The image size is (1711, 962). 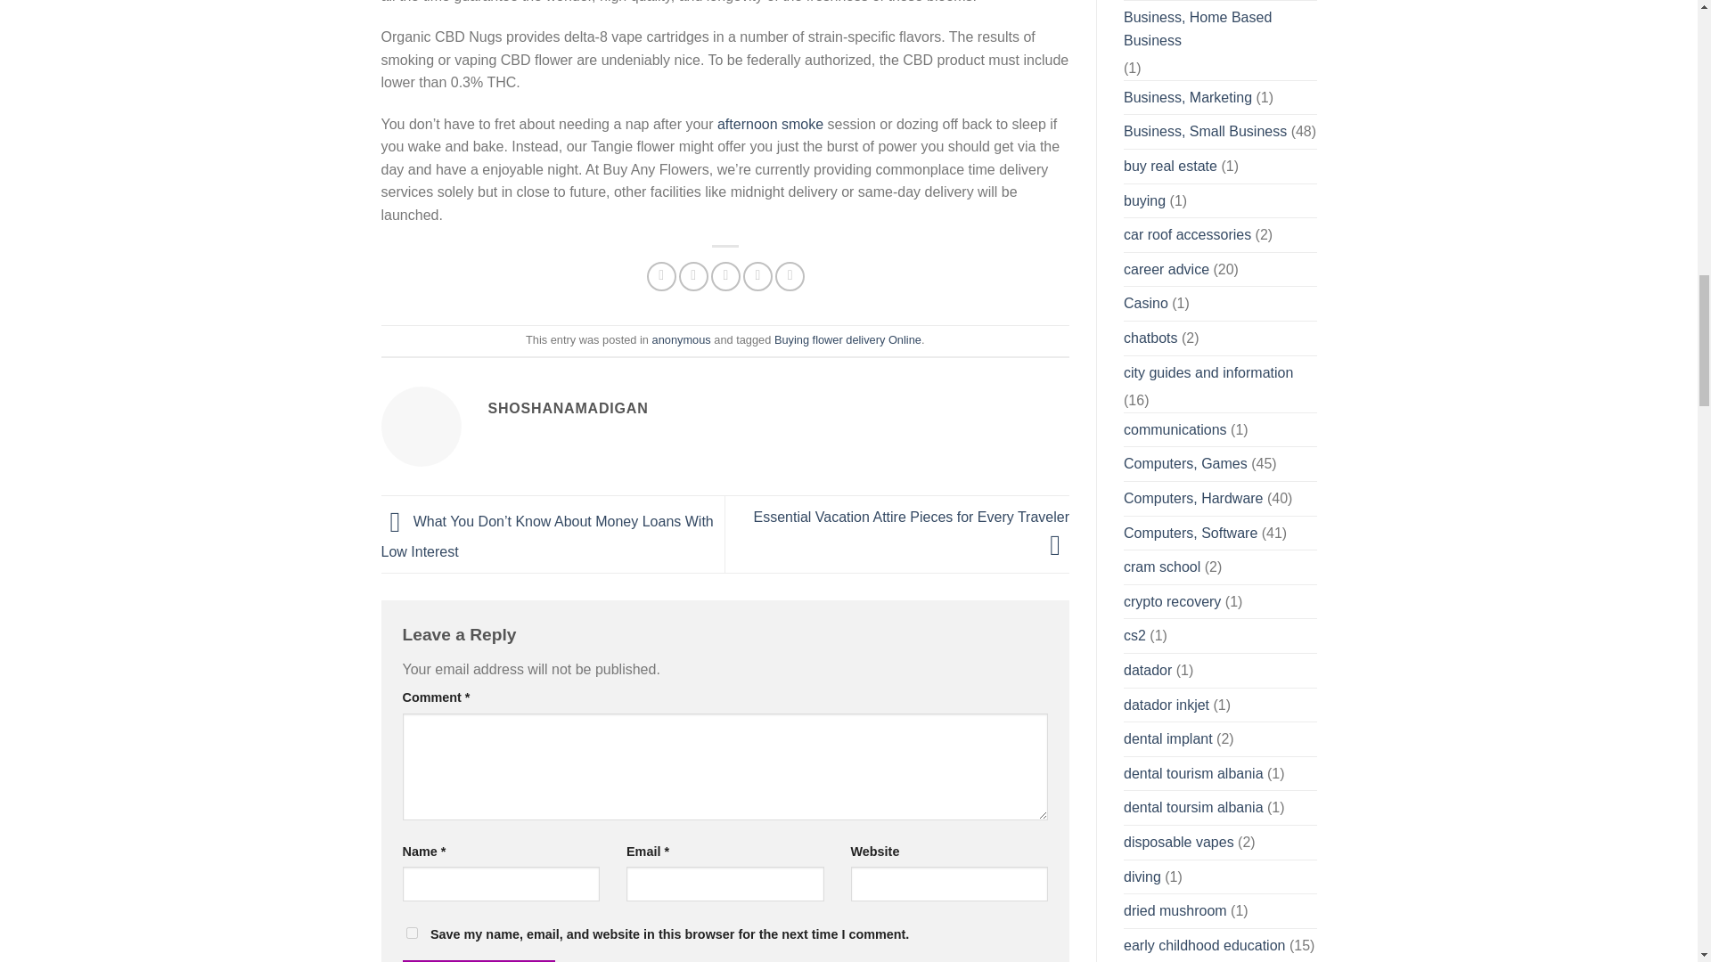 I want to click on Essential Vacation Attire Pieces for Every Traveler, so click(x=911, y=531).